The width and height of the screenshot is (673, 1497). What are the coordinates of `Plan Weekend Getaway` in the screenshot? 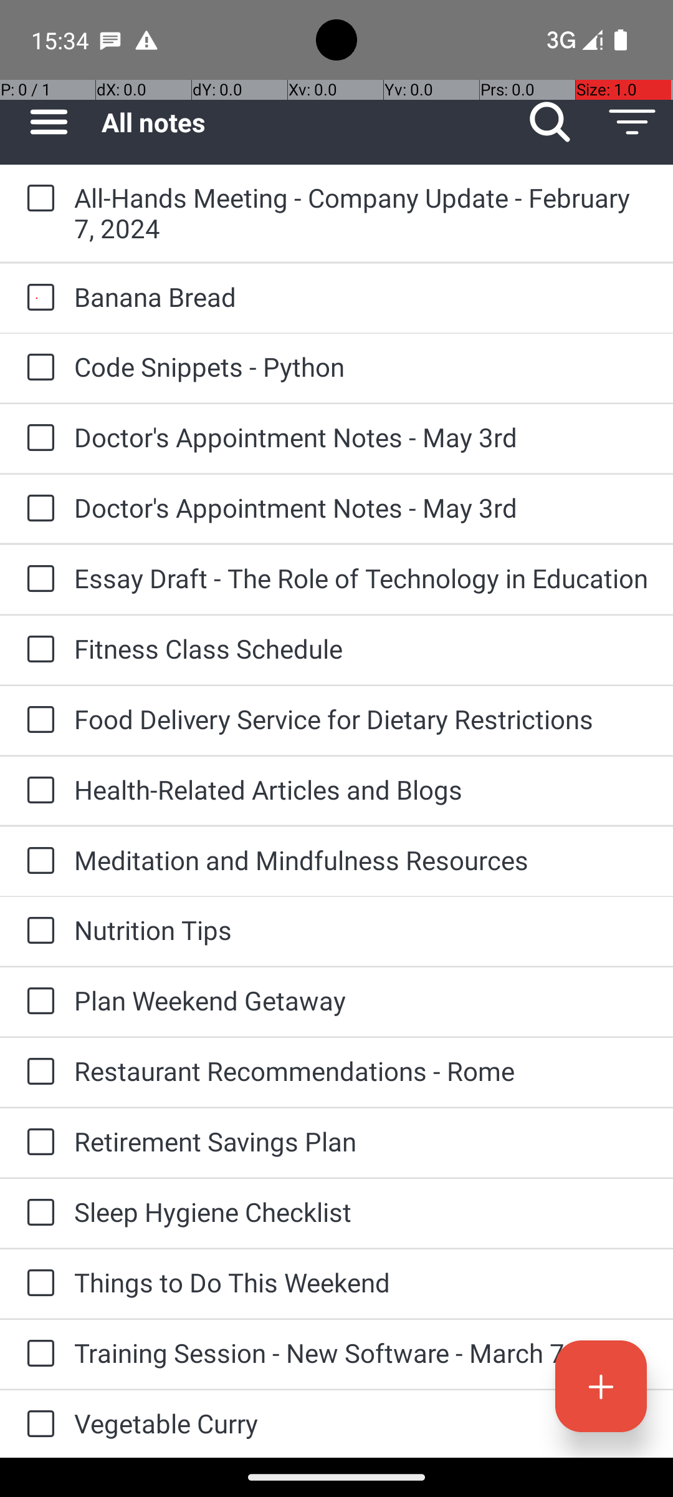 It's located at (361, 1000).